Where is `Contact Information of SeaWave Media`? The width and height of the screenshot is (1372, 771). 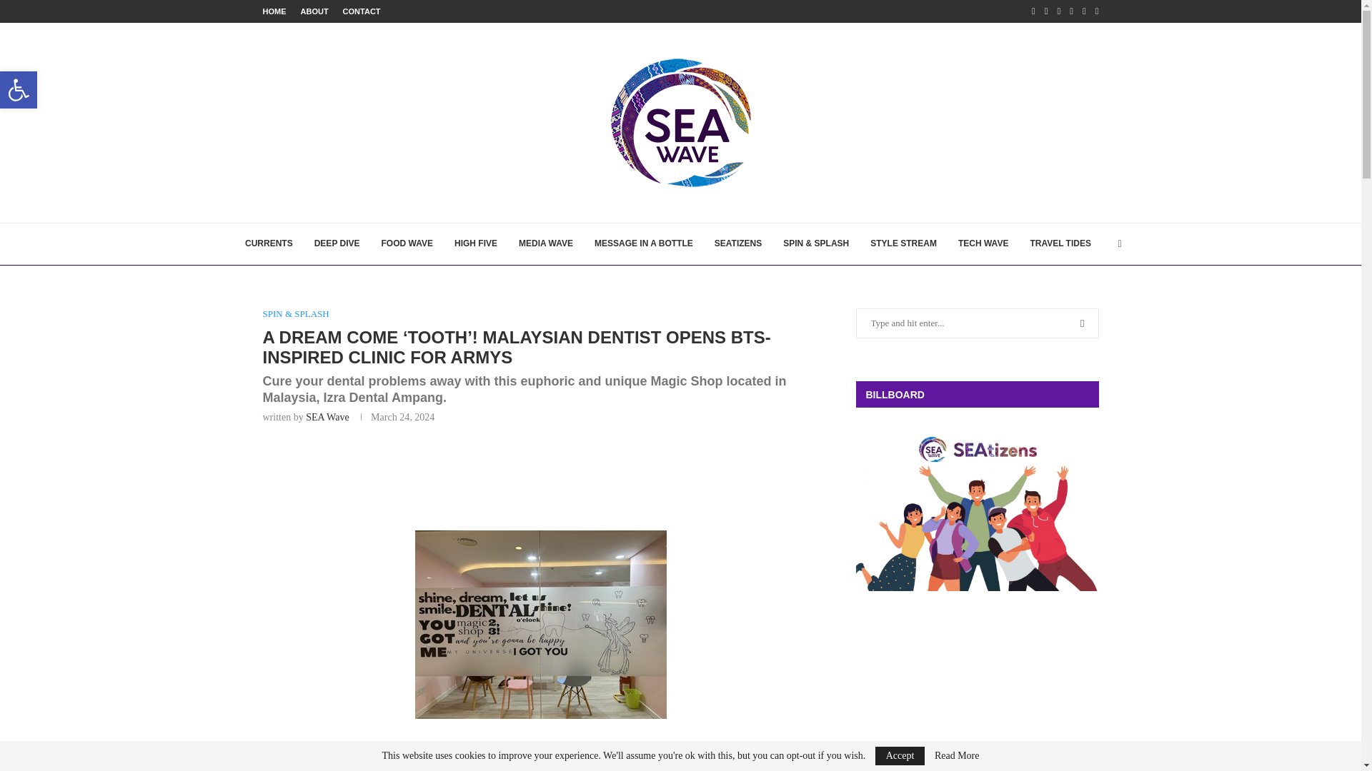 Contact Information of SeaWave Media is located at coordinates (362, 11).